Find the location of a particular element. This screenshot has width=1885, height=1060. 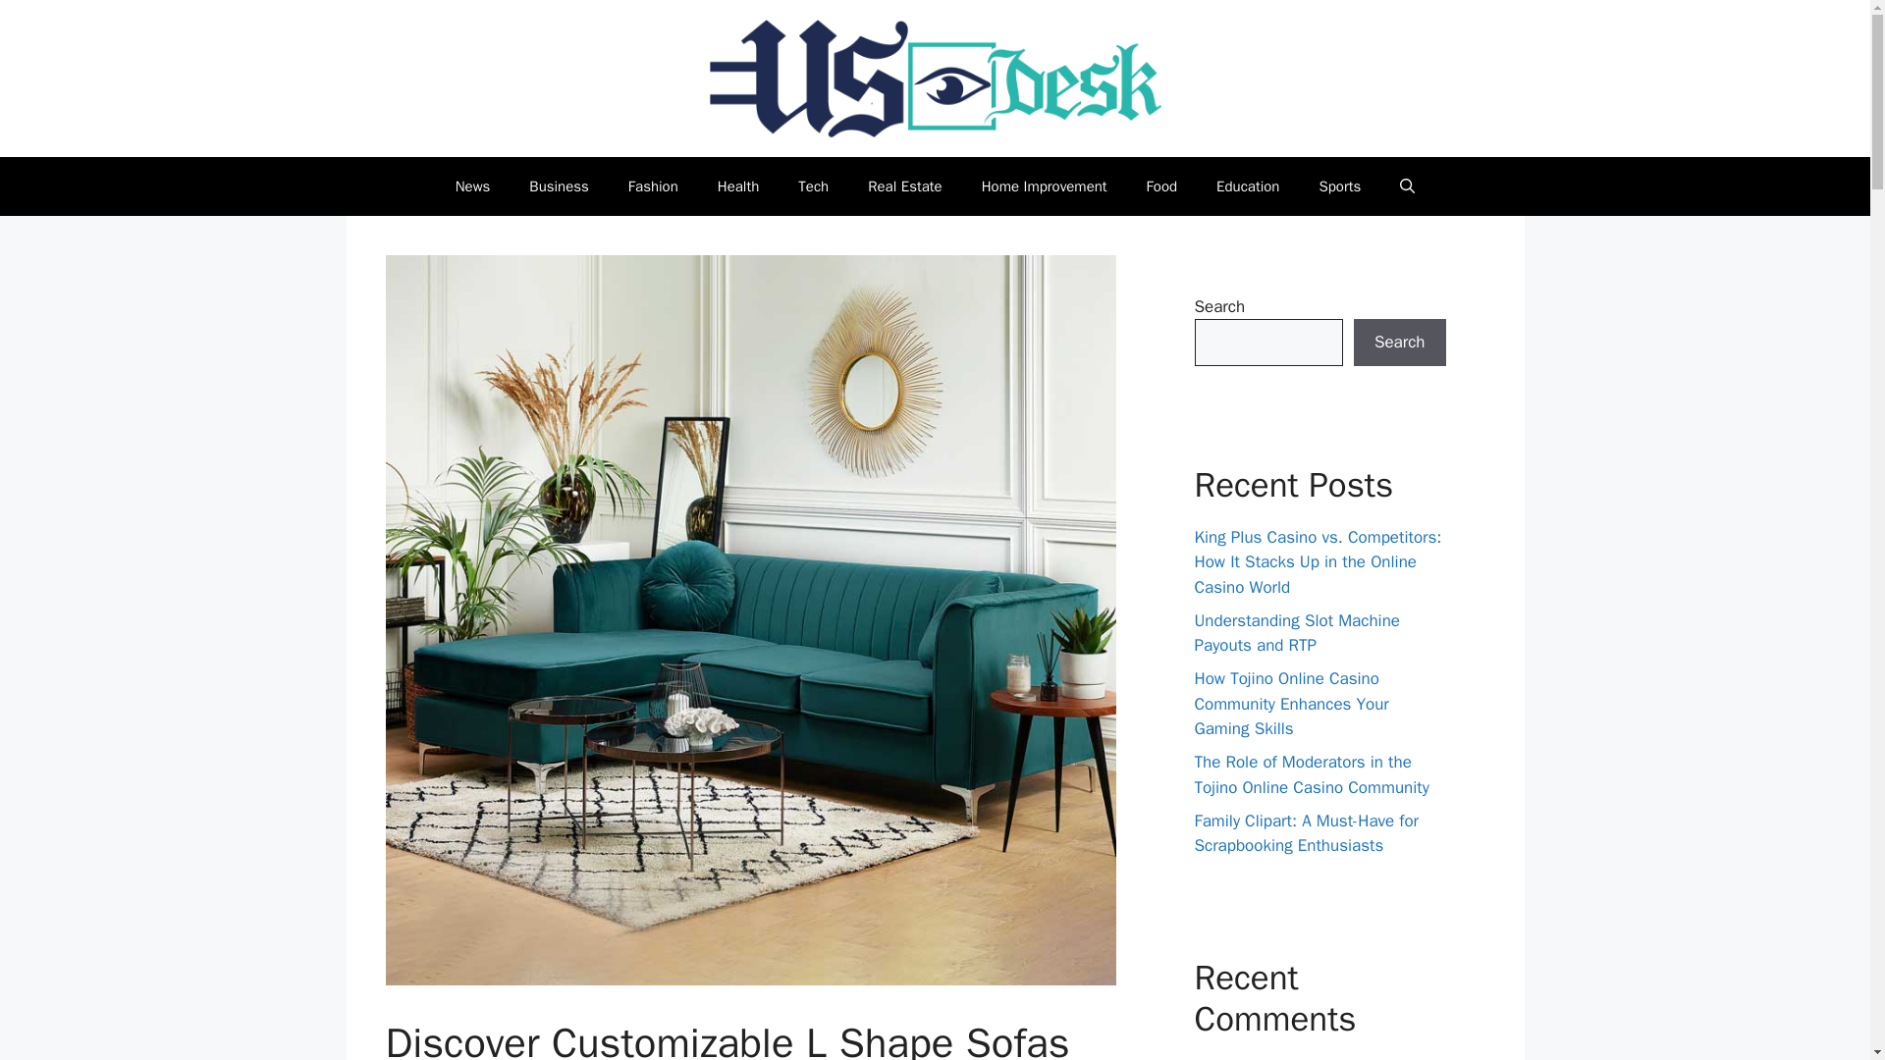

Fashion is located at coordinates (653, 186).